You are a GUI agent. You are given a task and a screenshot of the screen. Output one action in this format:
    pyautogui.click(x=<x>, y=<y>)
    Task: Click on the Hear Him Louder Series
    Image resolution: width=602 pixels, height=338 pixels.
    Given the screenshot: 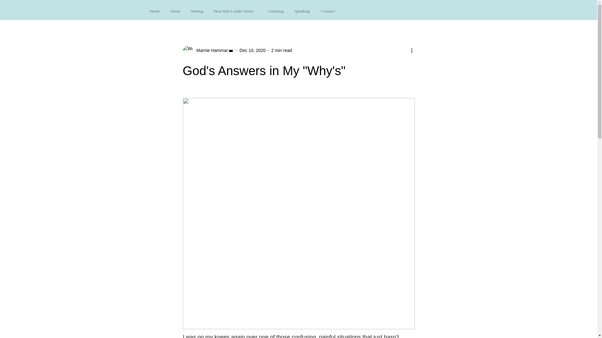 What is the action you would take?
    pyautogui.click(x=236, y=11)
    